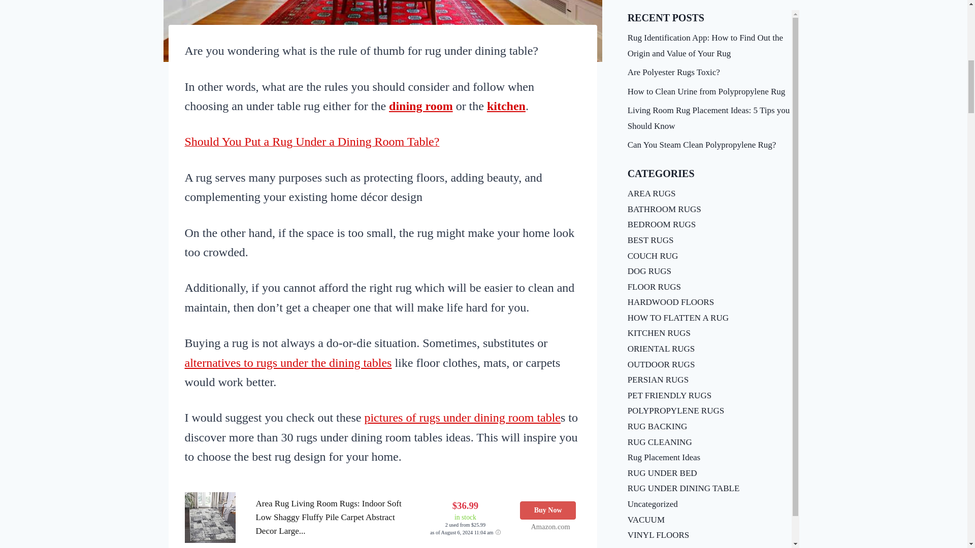  What do you see at coordinates (462, 417) in the screenshot?
I see `pictures of rugs under dining room table` at bounding box center [462, 417].